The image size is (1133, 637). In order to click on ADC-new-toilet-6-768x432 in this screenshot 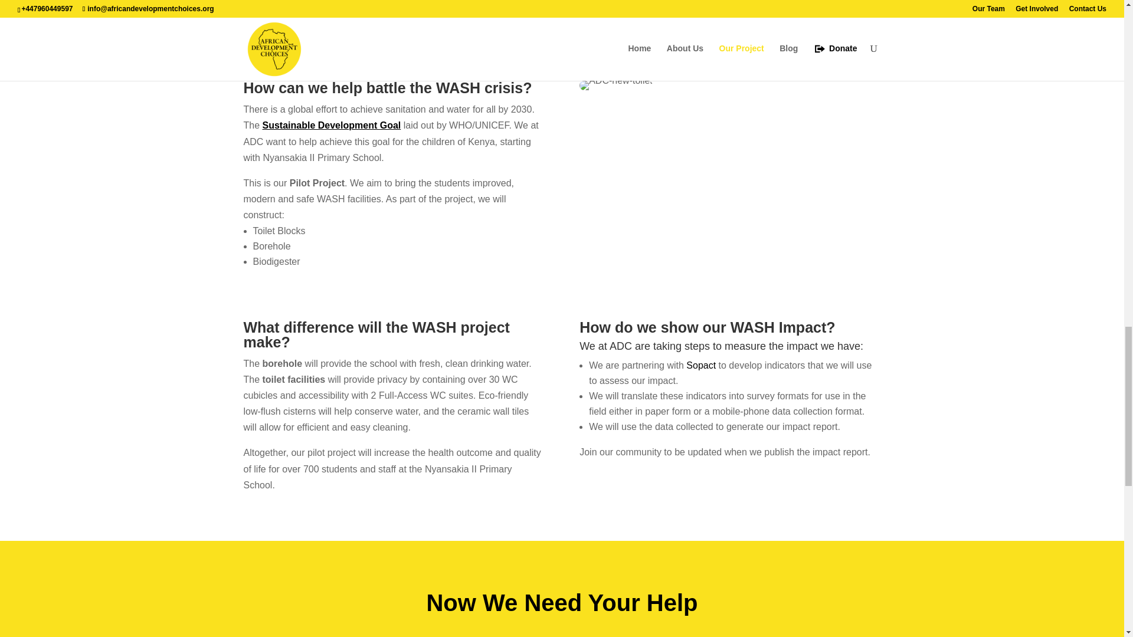, I will do `click(615, 86)`.